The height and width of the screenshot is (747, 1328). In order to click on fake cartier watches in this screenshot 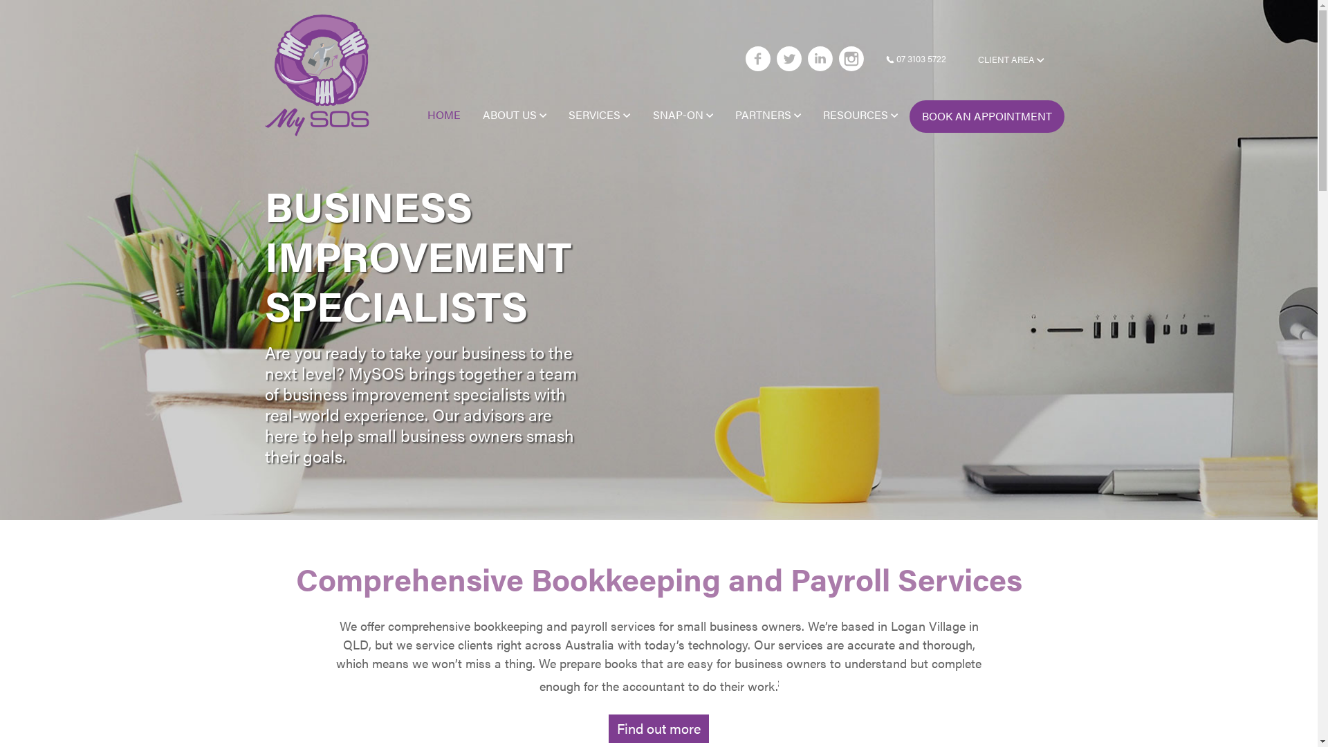, I will do `click(548, 682)`.